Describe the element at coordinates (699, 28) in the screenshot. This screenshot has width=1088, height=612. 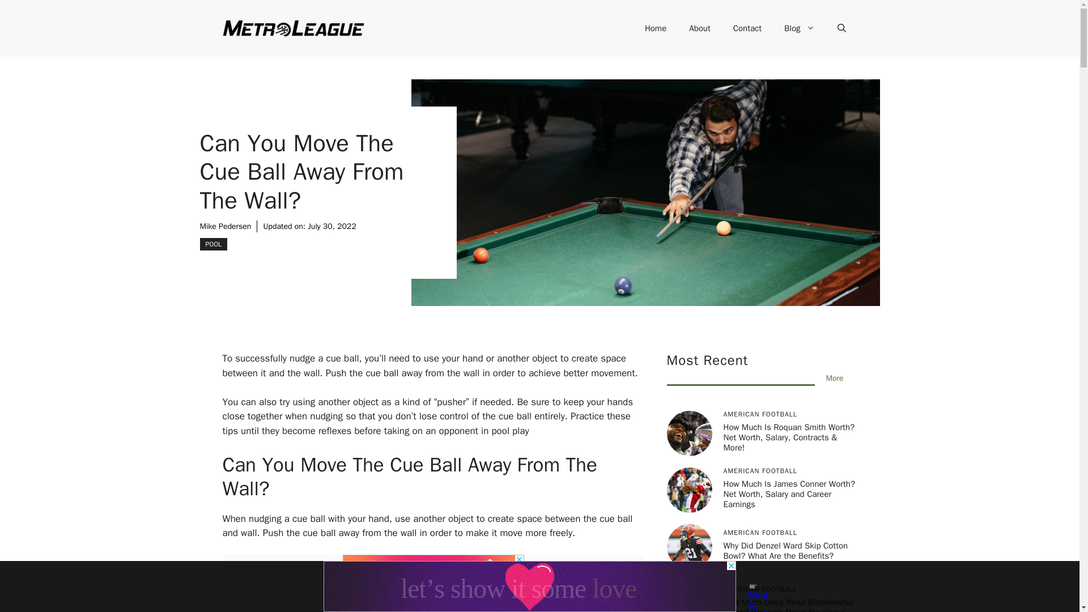
I see `About` at that location.